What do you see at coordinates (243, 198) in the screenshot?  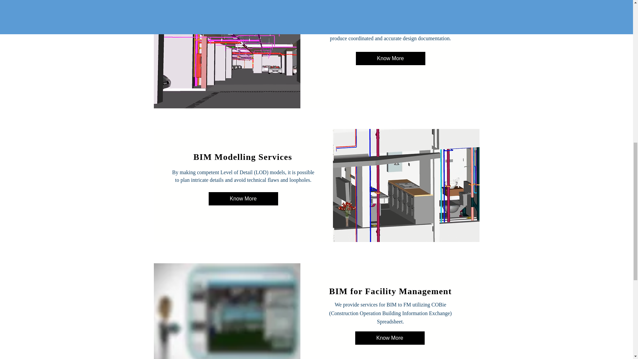 I see `Know More` at bounding box center [243, 198].